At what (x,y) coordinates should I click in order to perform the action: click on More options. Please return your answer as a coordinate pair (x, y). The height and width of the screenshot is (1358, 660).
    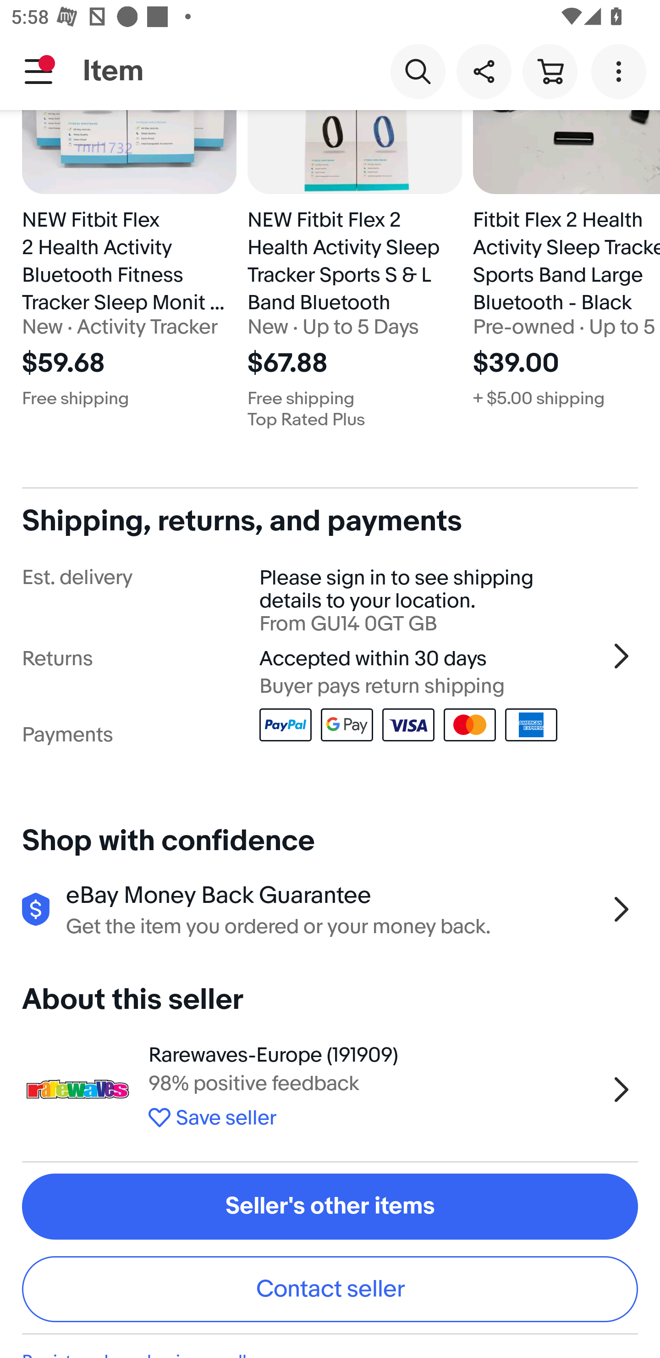
    Looking at the image, I should click on (621, 71).